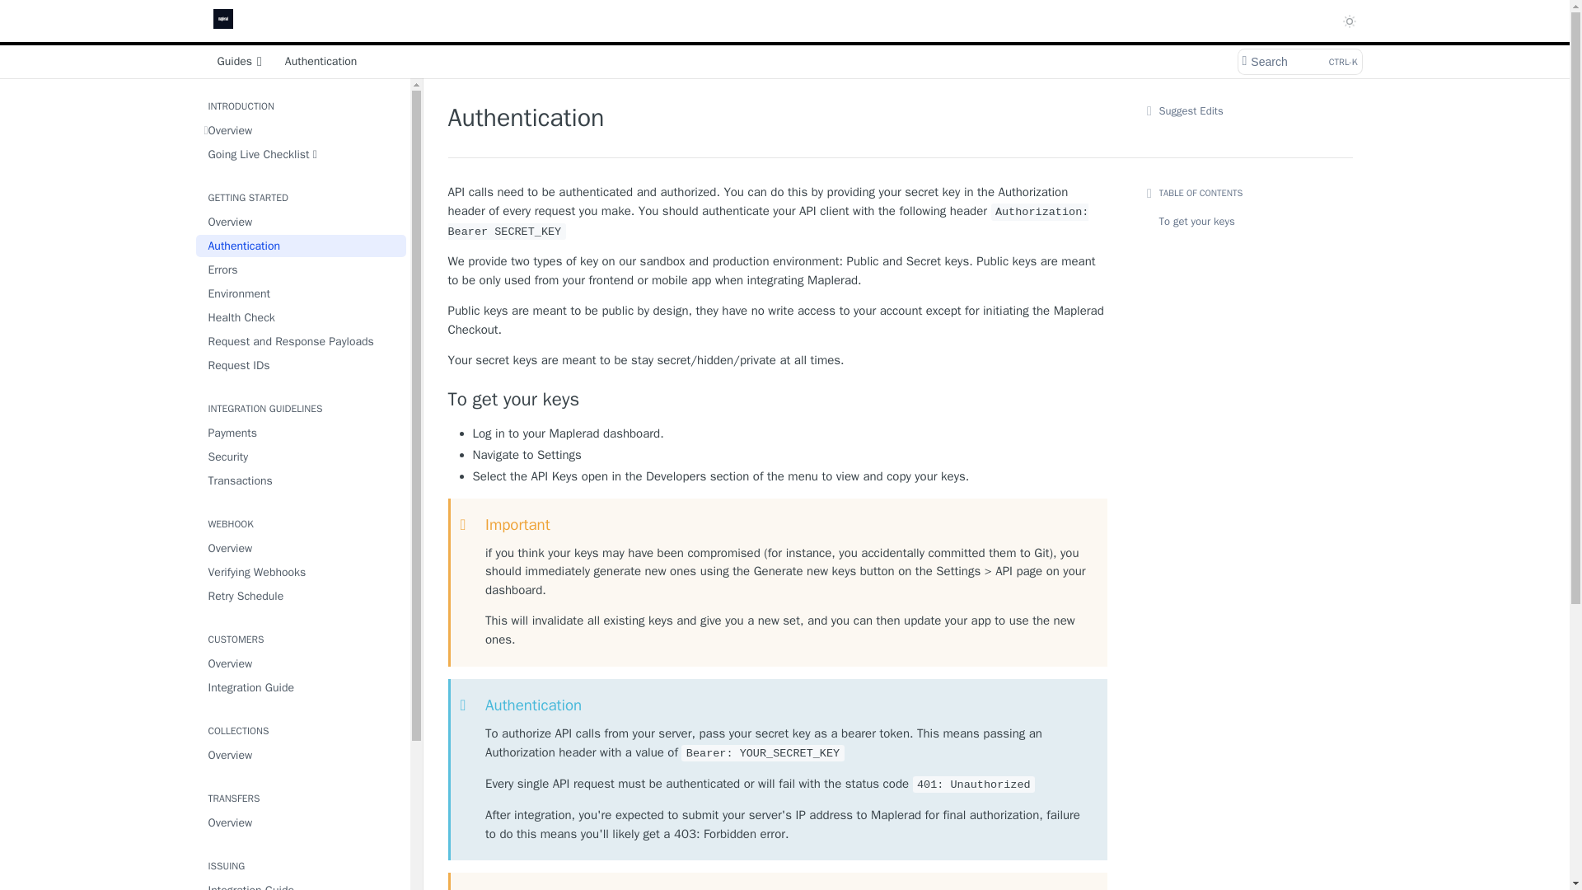 This screenshot has width=1582, height=890. Describe the element at coordinates (302, 687) in the screenshot. I see `Integration Guide` at that location.